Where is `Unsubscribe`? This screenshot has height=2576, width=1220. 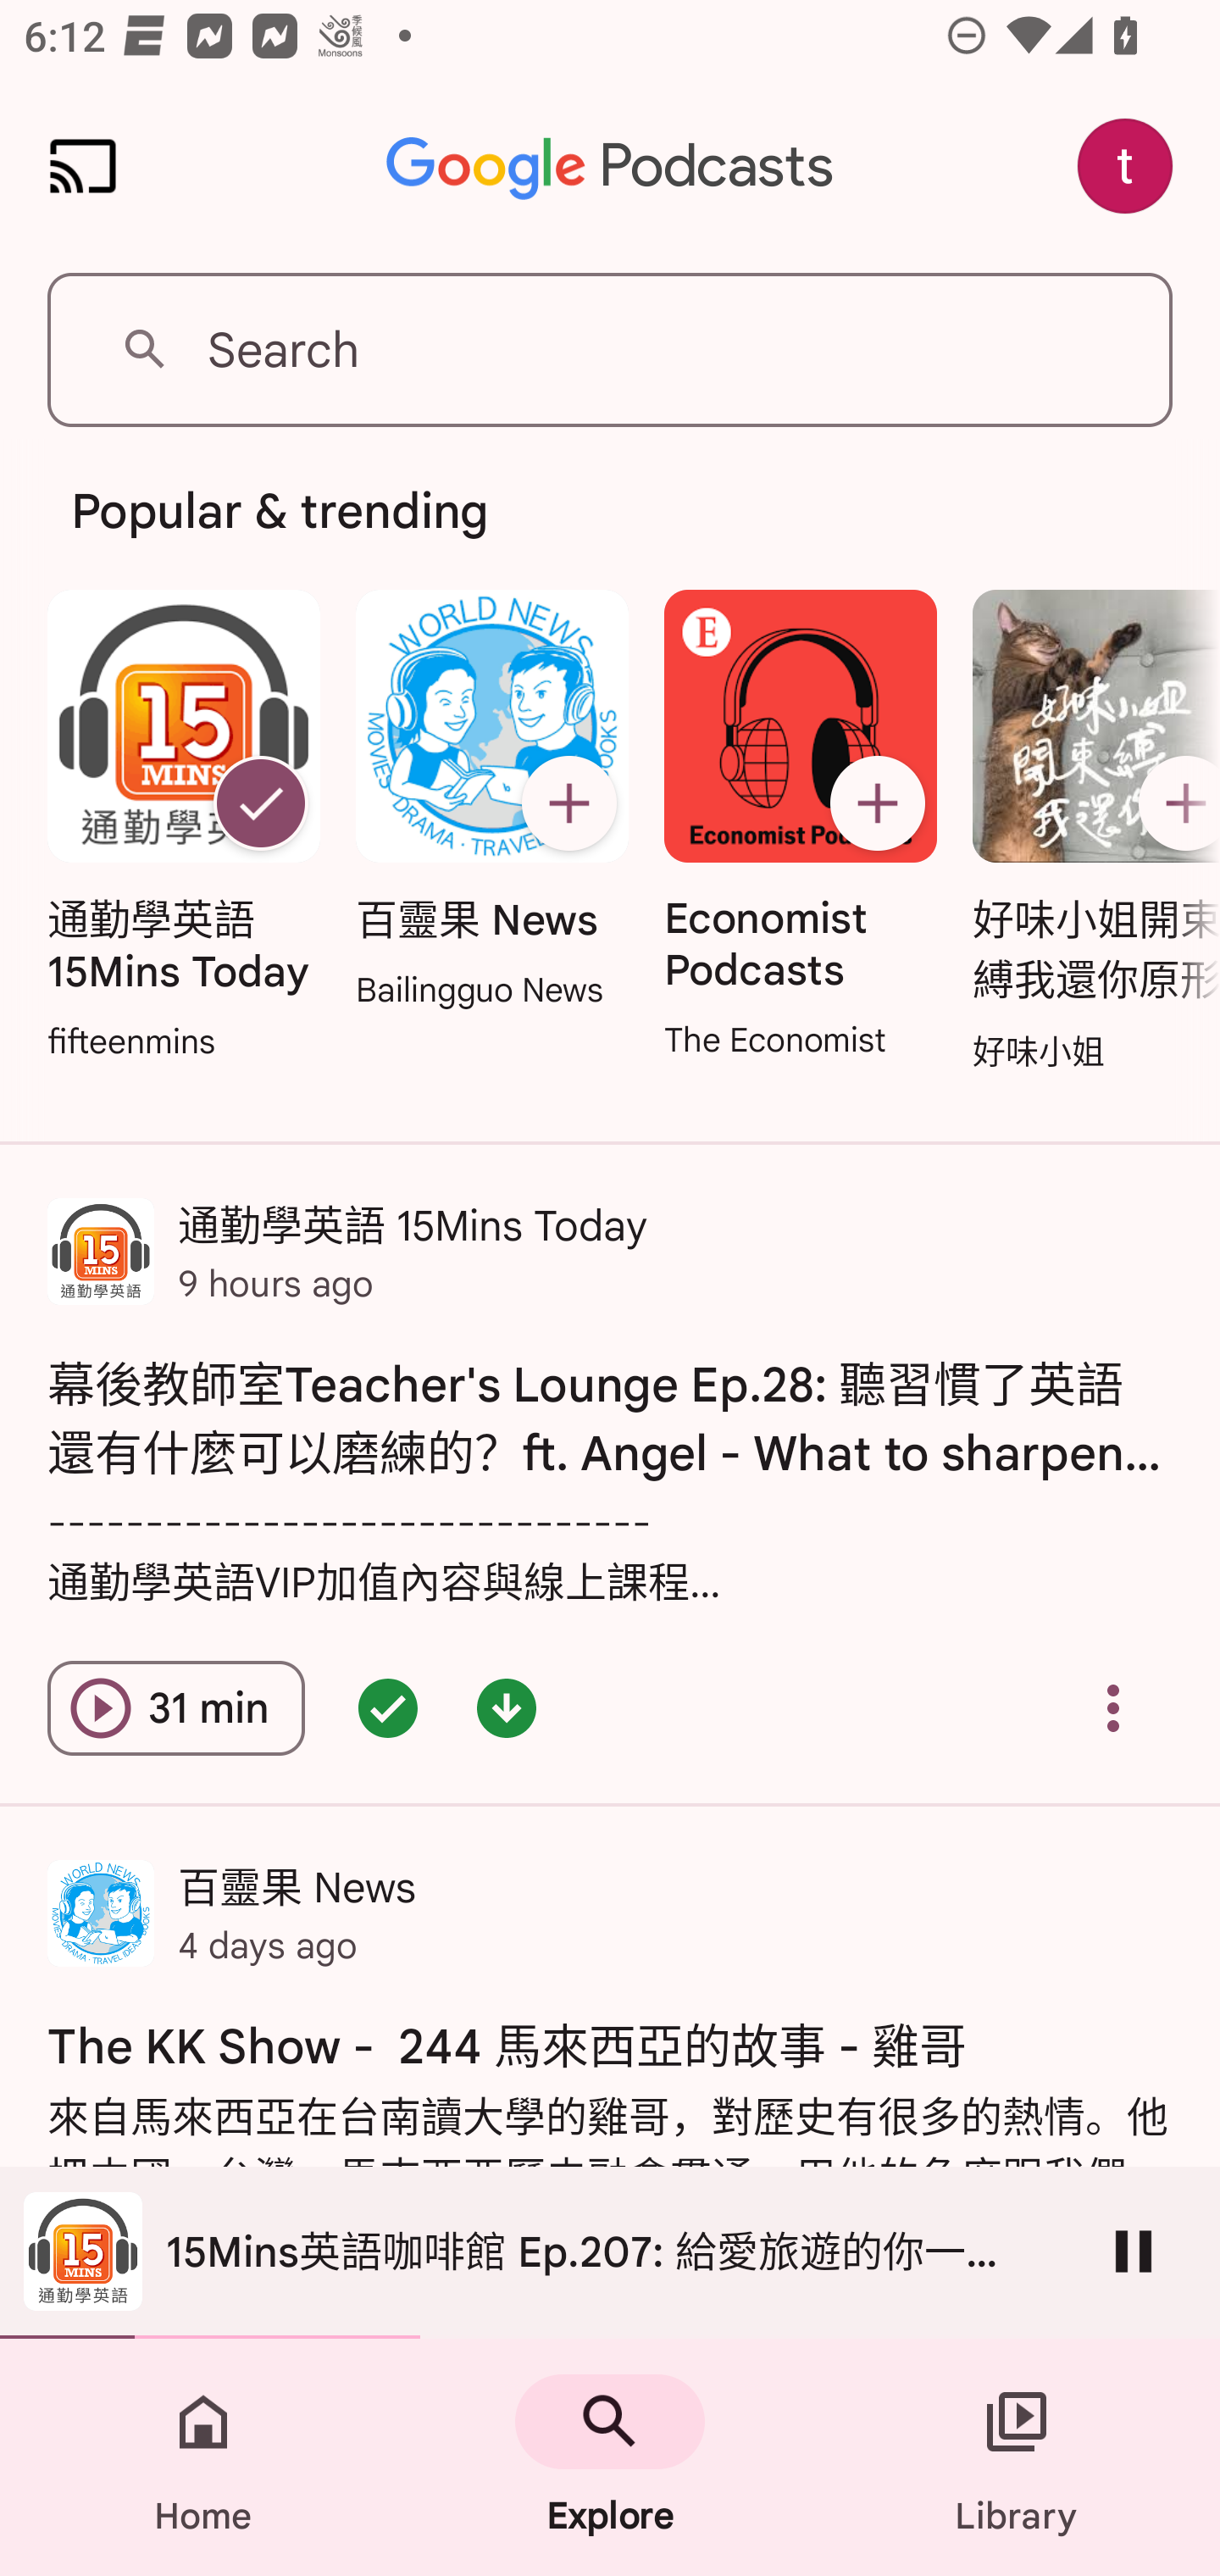 Unsubscribe is located at coordinates (260, 803).